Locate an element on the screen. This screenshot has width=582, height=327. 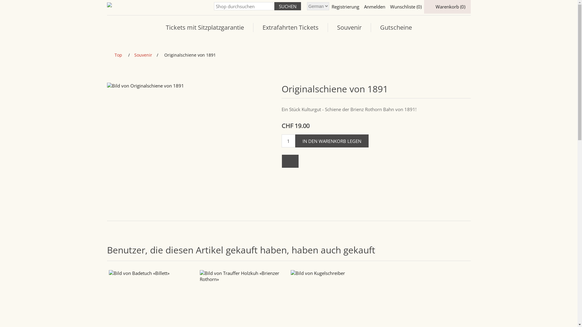
Souvenir is located at coordinates (349, 28).